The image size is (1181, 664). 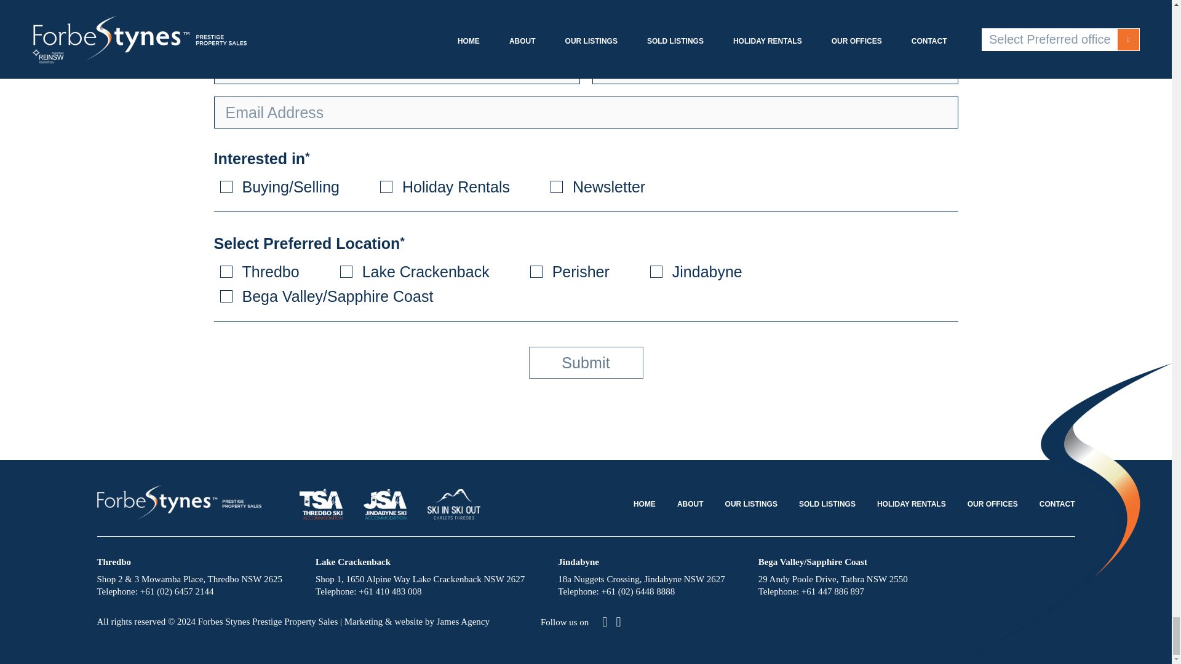 I want to click on Newsletter, so click(x=556, y=187).